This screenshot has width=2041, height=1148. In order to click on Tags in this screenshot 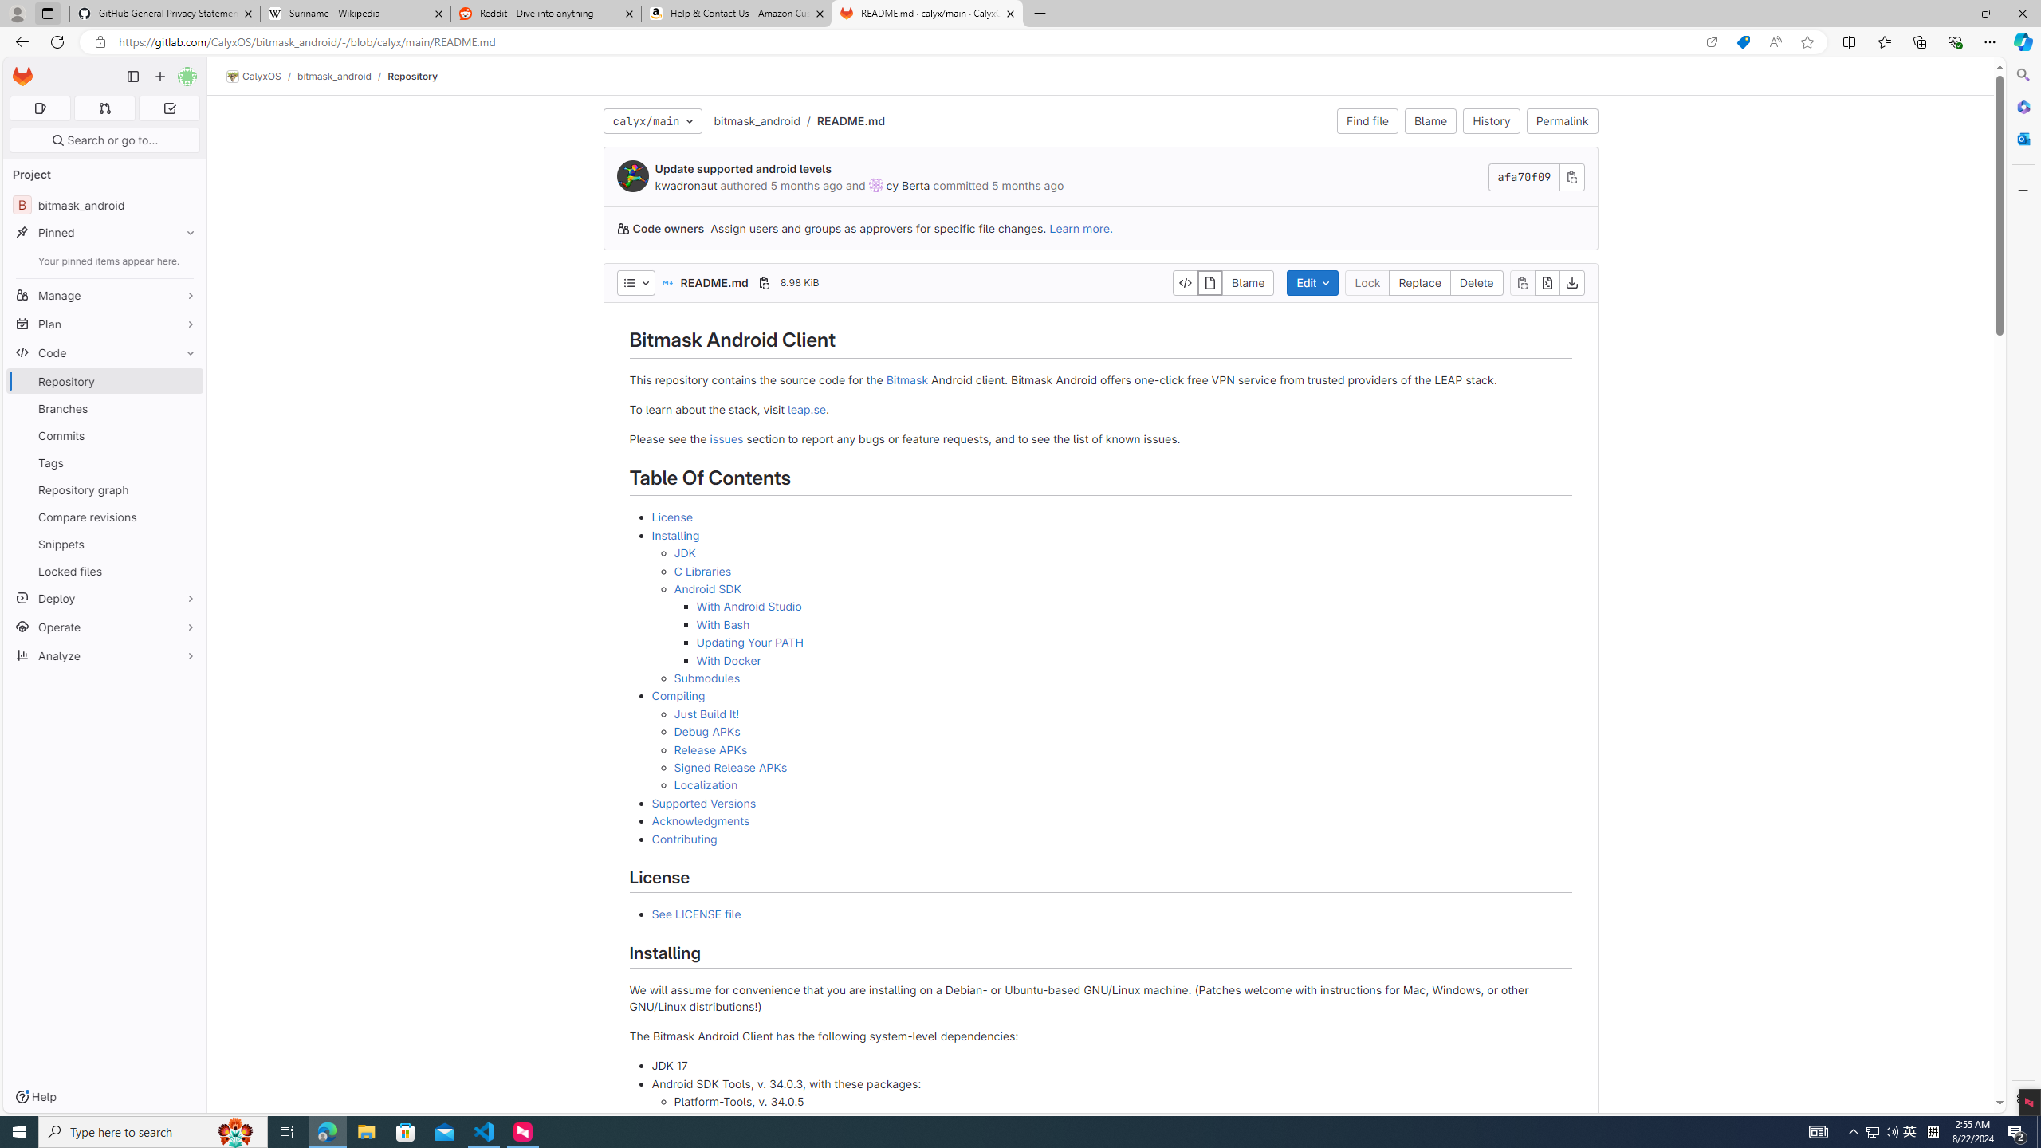, I will do `click(105, 462)`.